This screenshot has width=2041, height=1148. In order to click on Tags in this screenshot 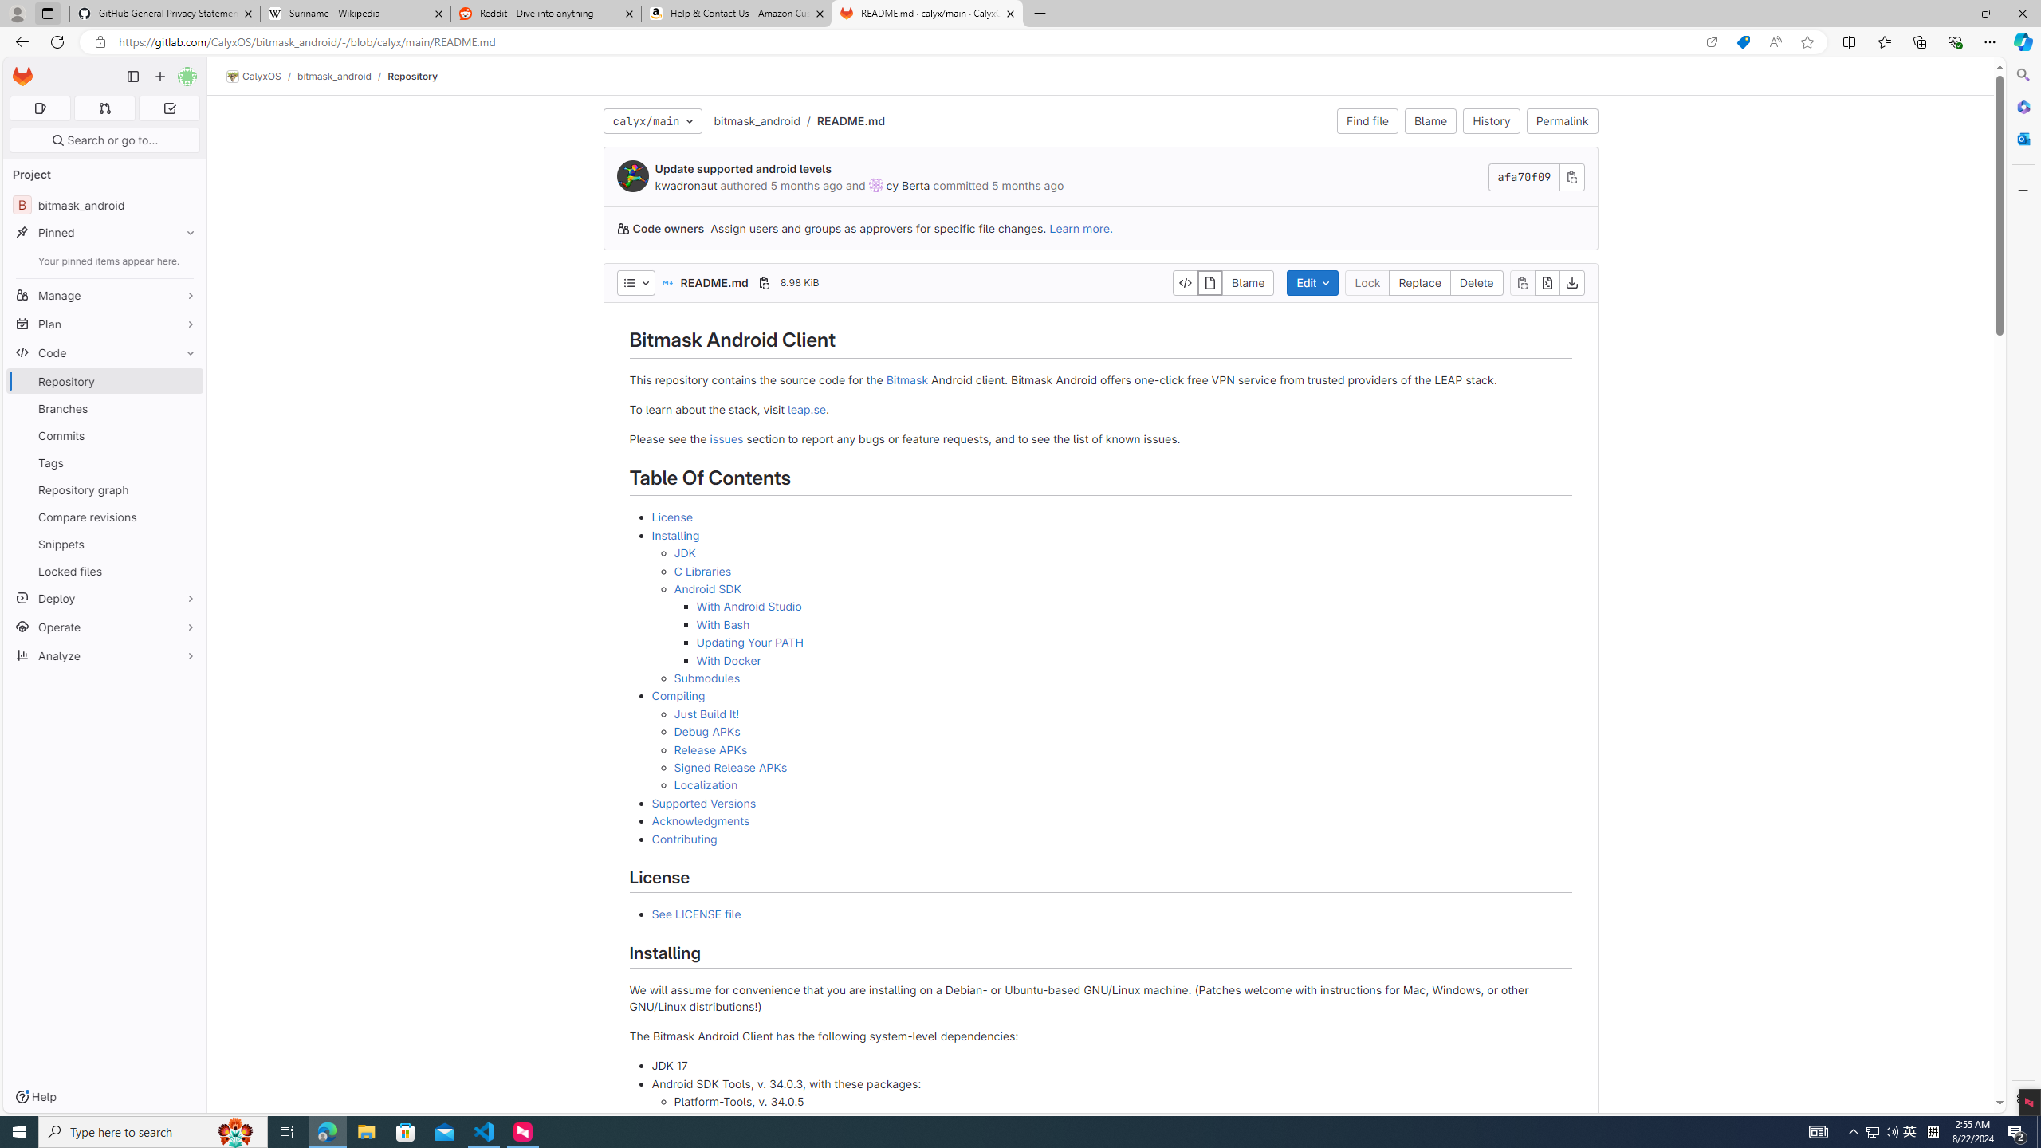, I will do `click(105, 462)`.